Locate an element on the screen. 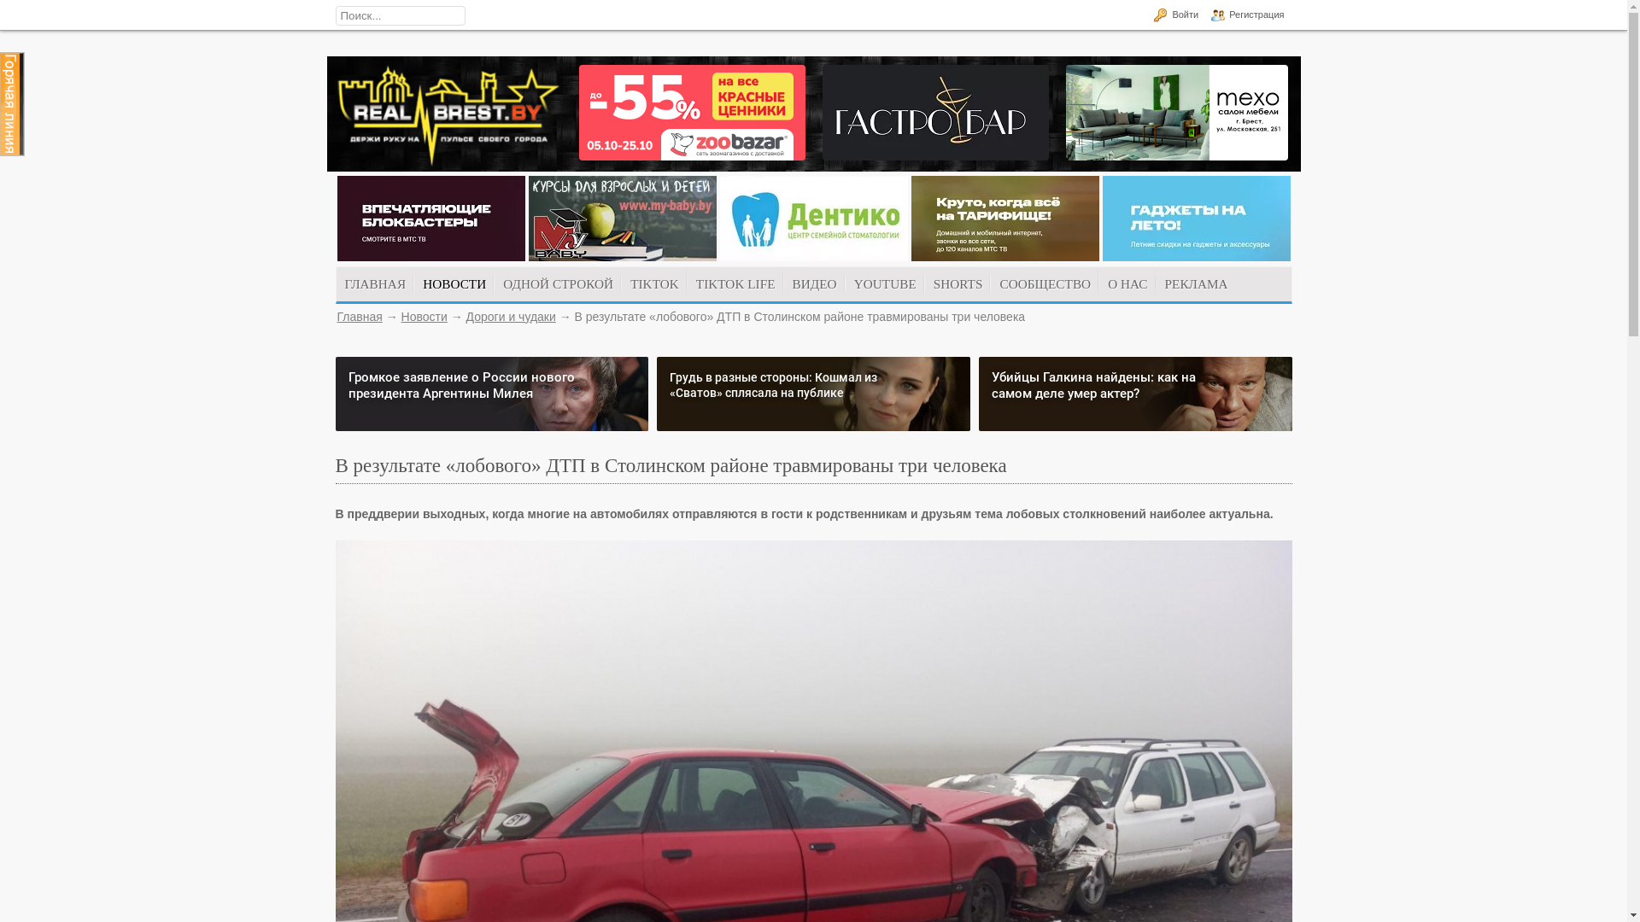 The image size is (1640, 922). YOUTUBE is located at coordinates (885, 284).